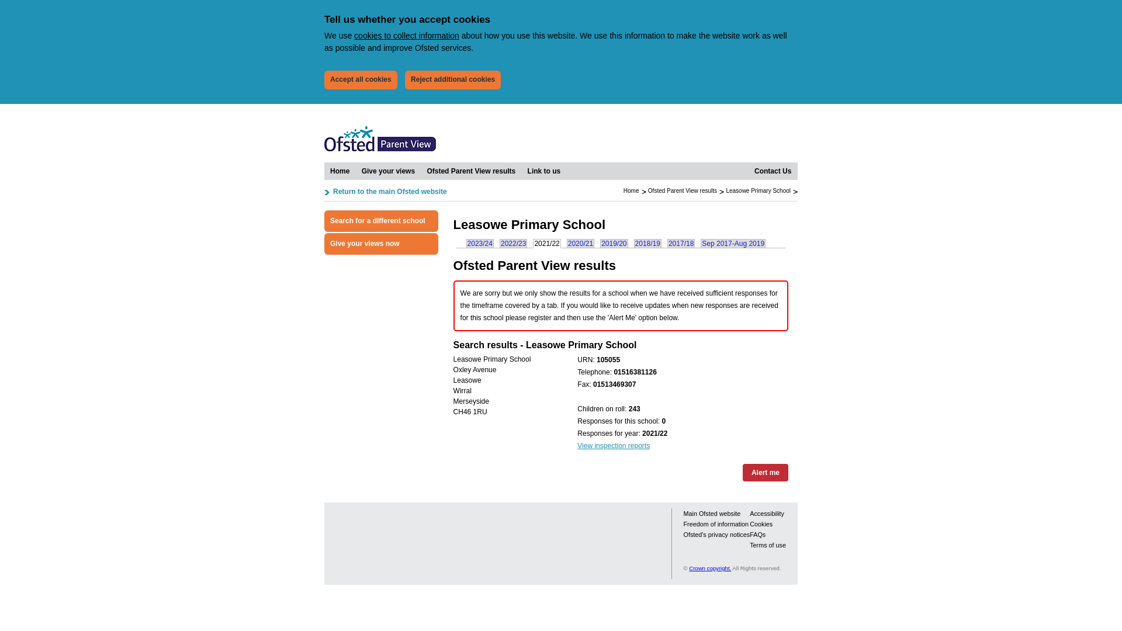  What do you see at coordinates (407, 35) in the screenshot?
I see `cookies to collect information` at bounding box center [407, 35].